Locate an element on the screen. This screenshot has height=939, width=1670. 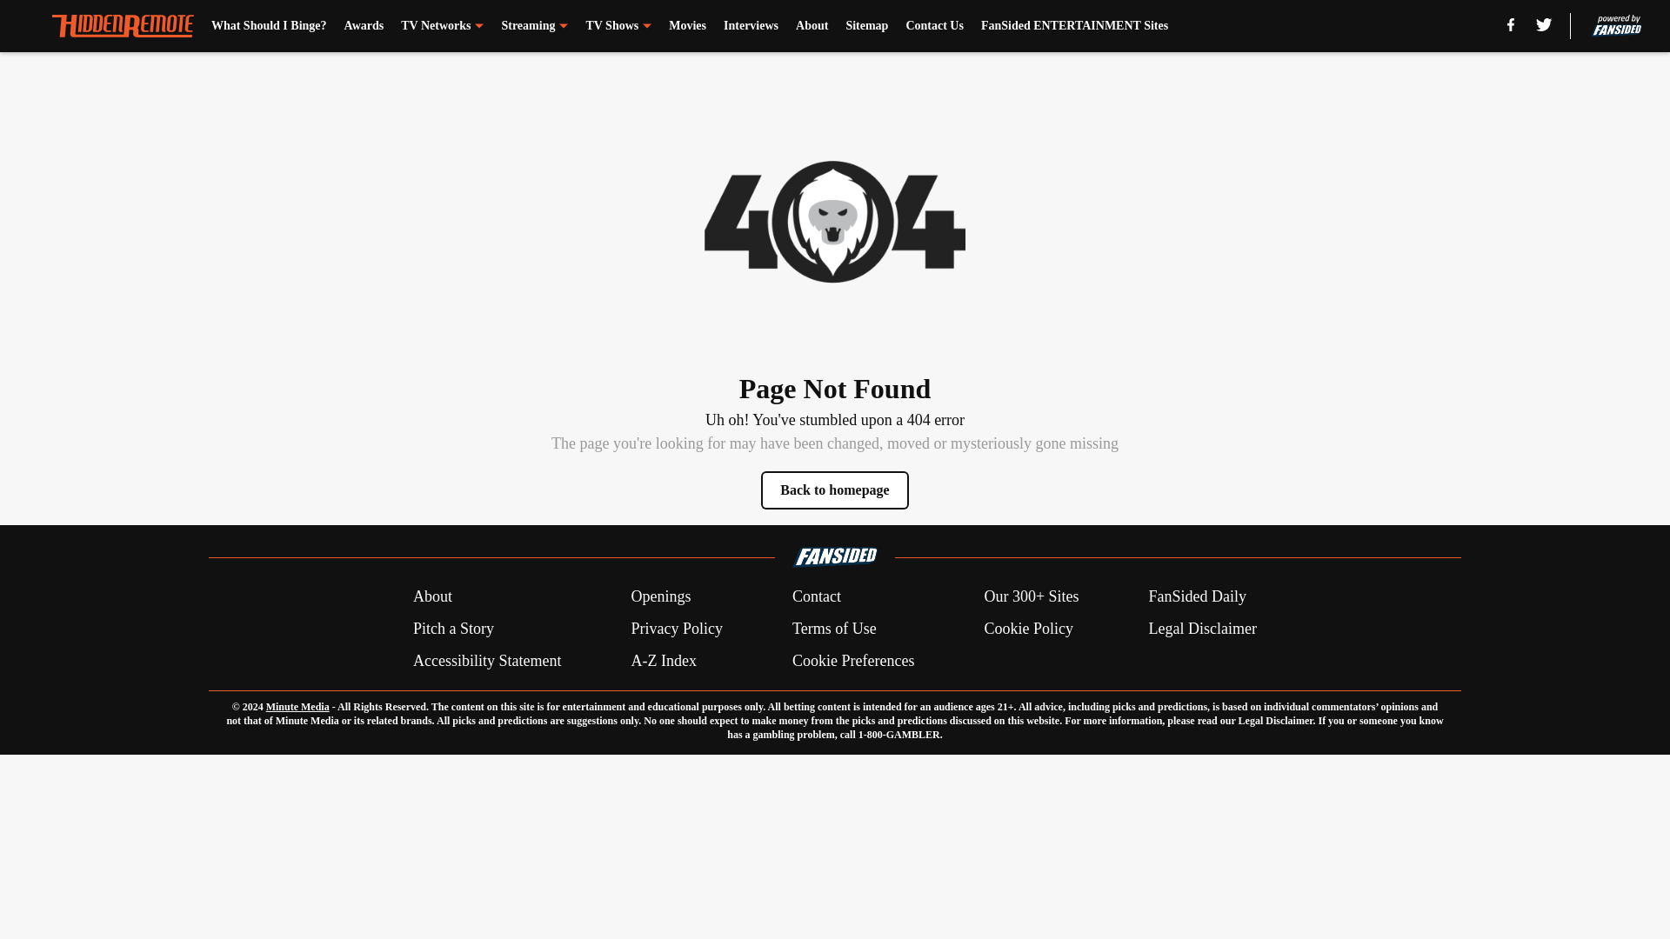
Movies is located at coordinates (687, 26).